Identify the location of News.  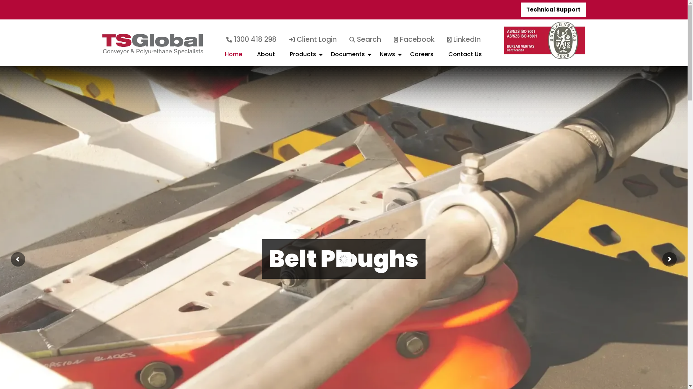
(388, 58).